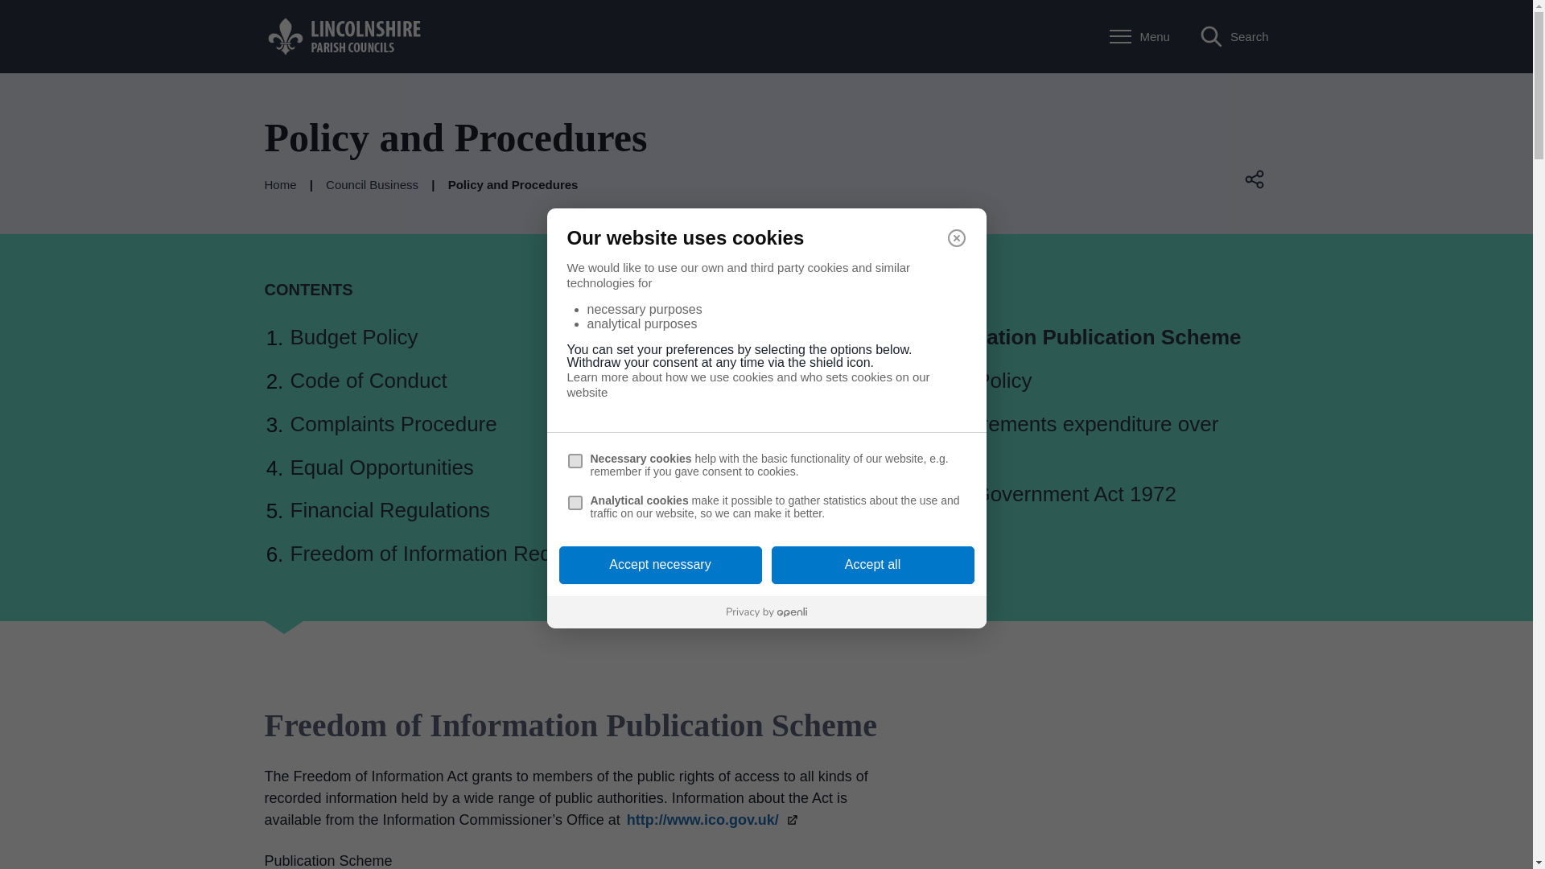 The width and height of the screenshot is (1545, 869). I want to click on OPEN SHARE LINKS, so click(1255, 179).